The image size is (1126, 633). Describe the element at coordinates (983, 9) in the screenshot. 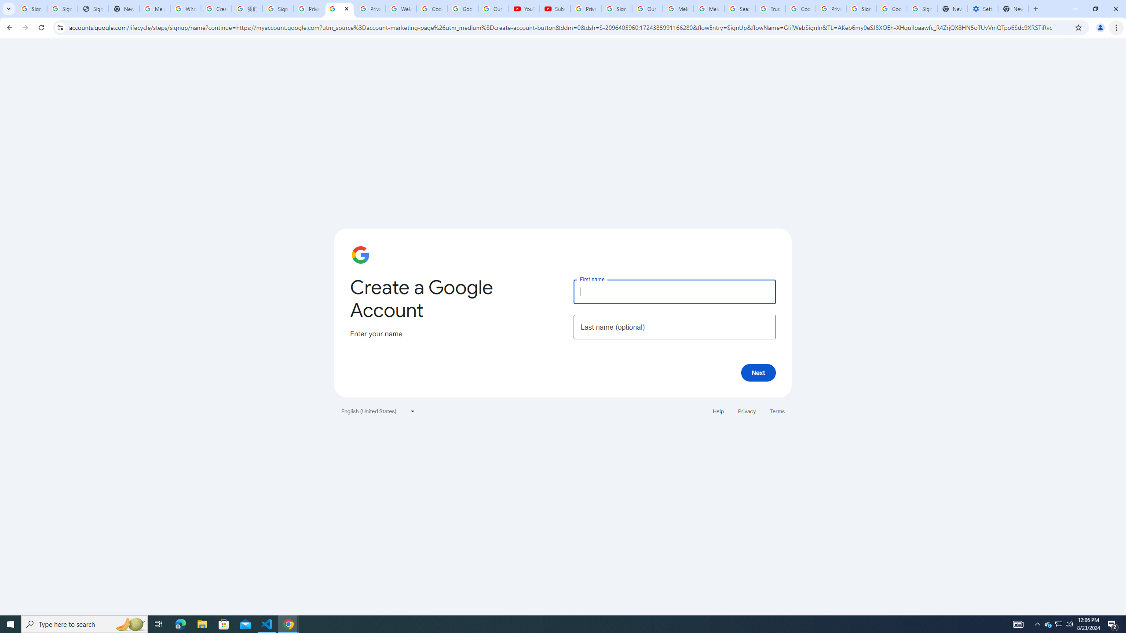

I see `Settings - Addresses and more` at that location.